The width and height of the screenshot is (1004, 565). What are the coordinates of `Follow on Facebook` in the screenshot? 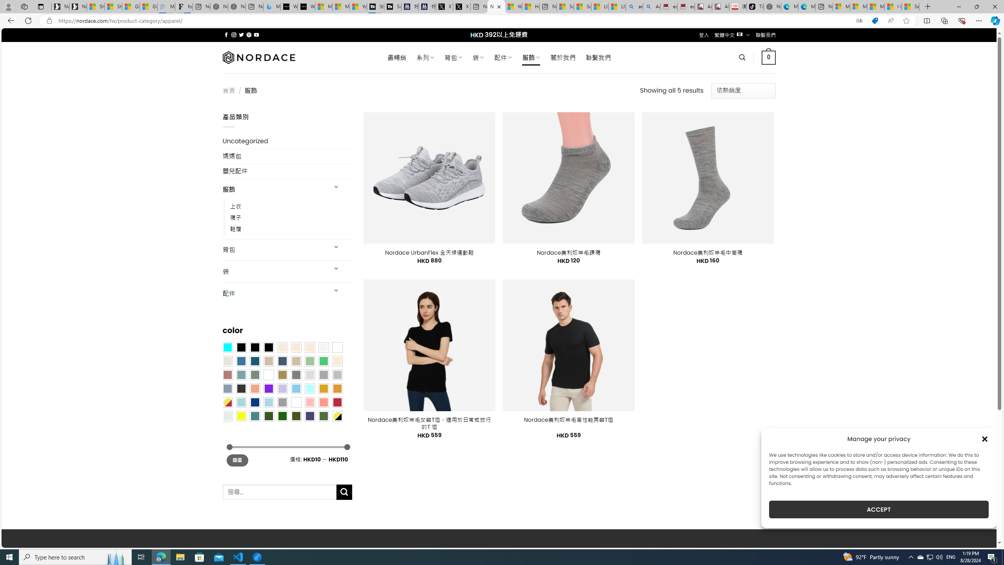 It's located at (226, 35).